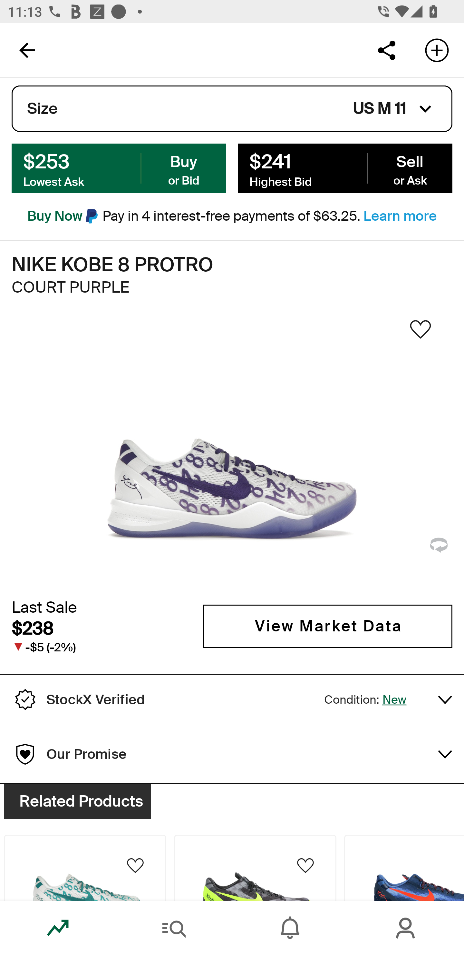  What do you see at coordinates (345, 168) in the screenshot?
I see `$241 Sell Highest Bid or Ask` at bounding box center [345, 168].